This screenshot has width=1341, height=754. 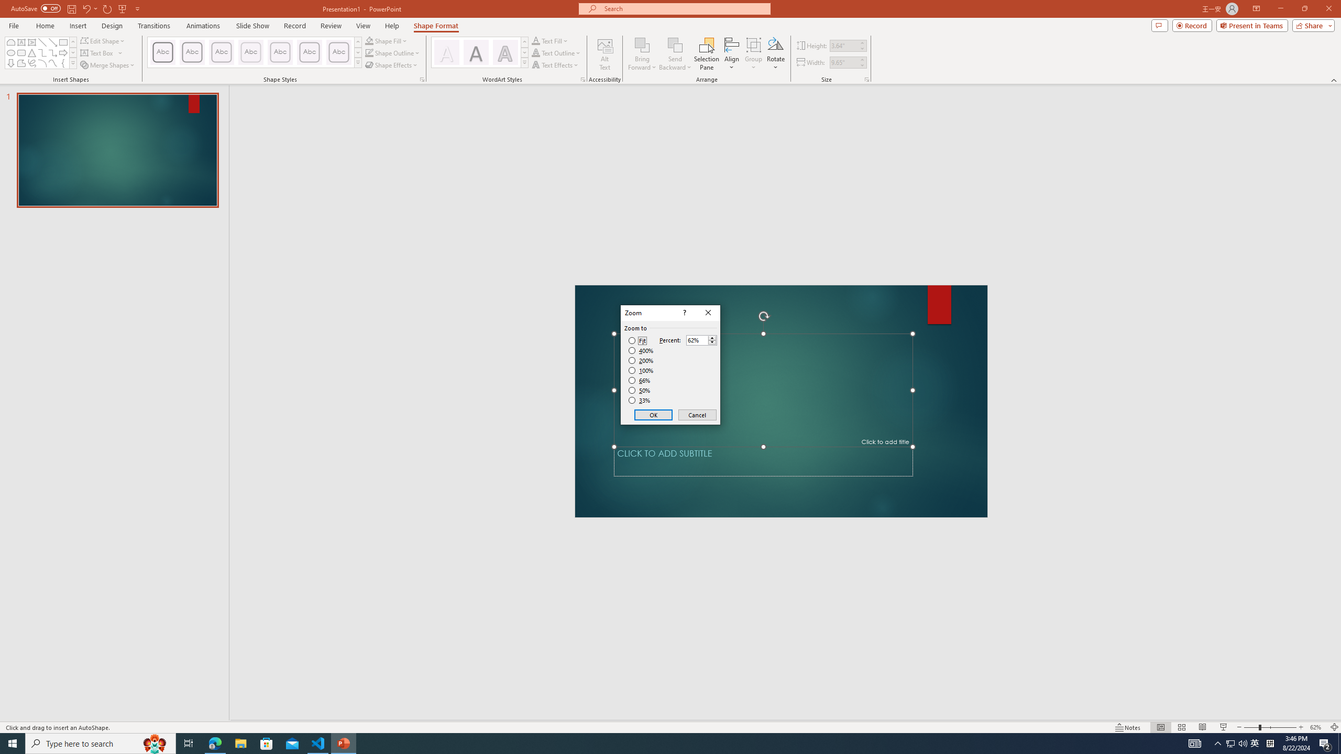 What do you see at coordinates (843, 45) in the screenshot?
I see `Shape Height` at bounding box center [843, 45].